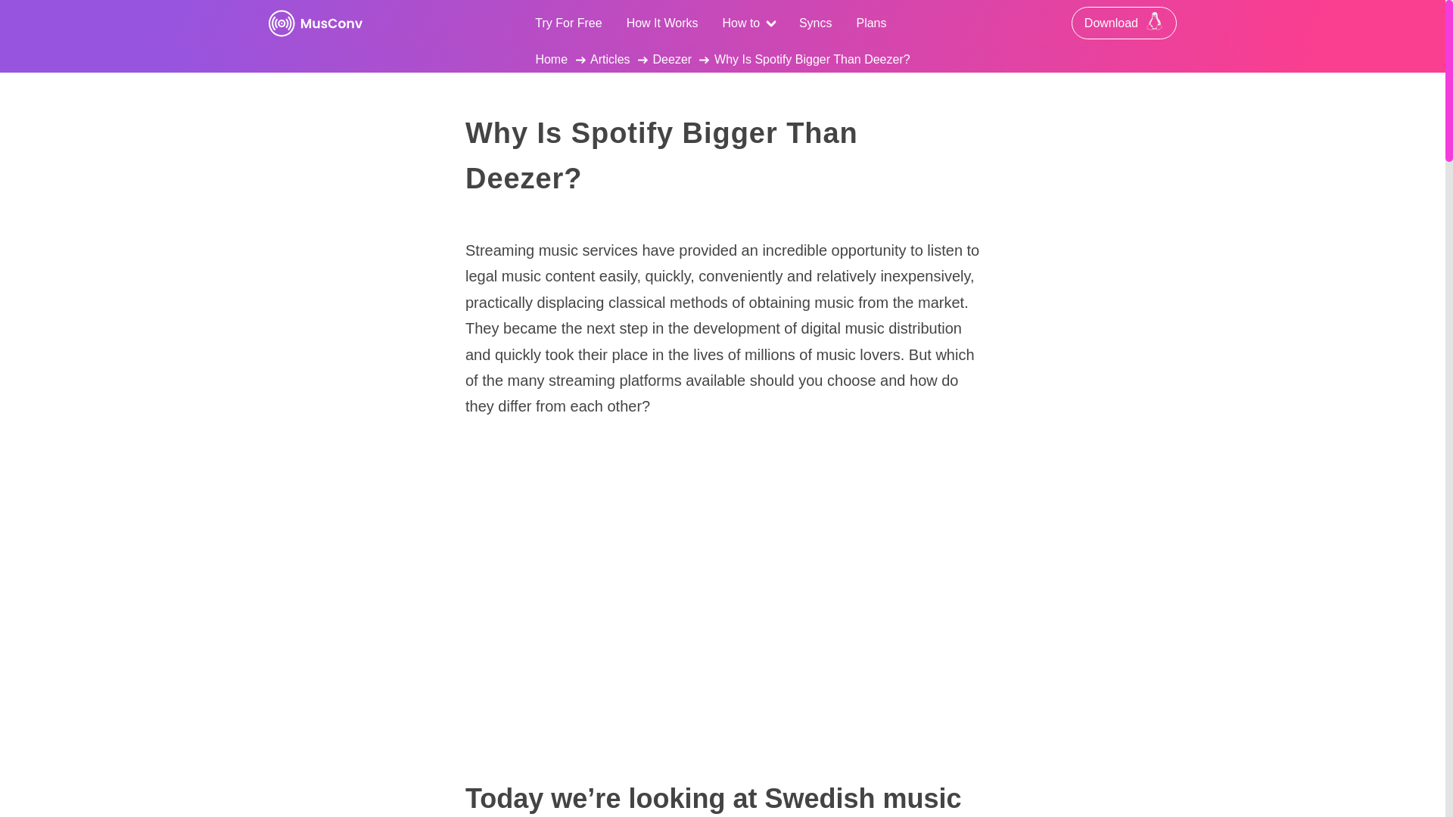 The width and height of the screenshot is (1453, 817). Describe the element at coordinates (609, 59) in the screenshot. I see `Go to the Articles category archives.` at that location.